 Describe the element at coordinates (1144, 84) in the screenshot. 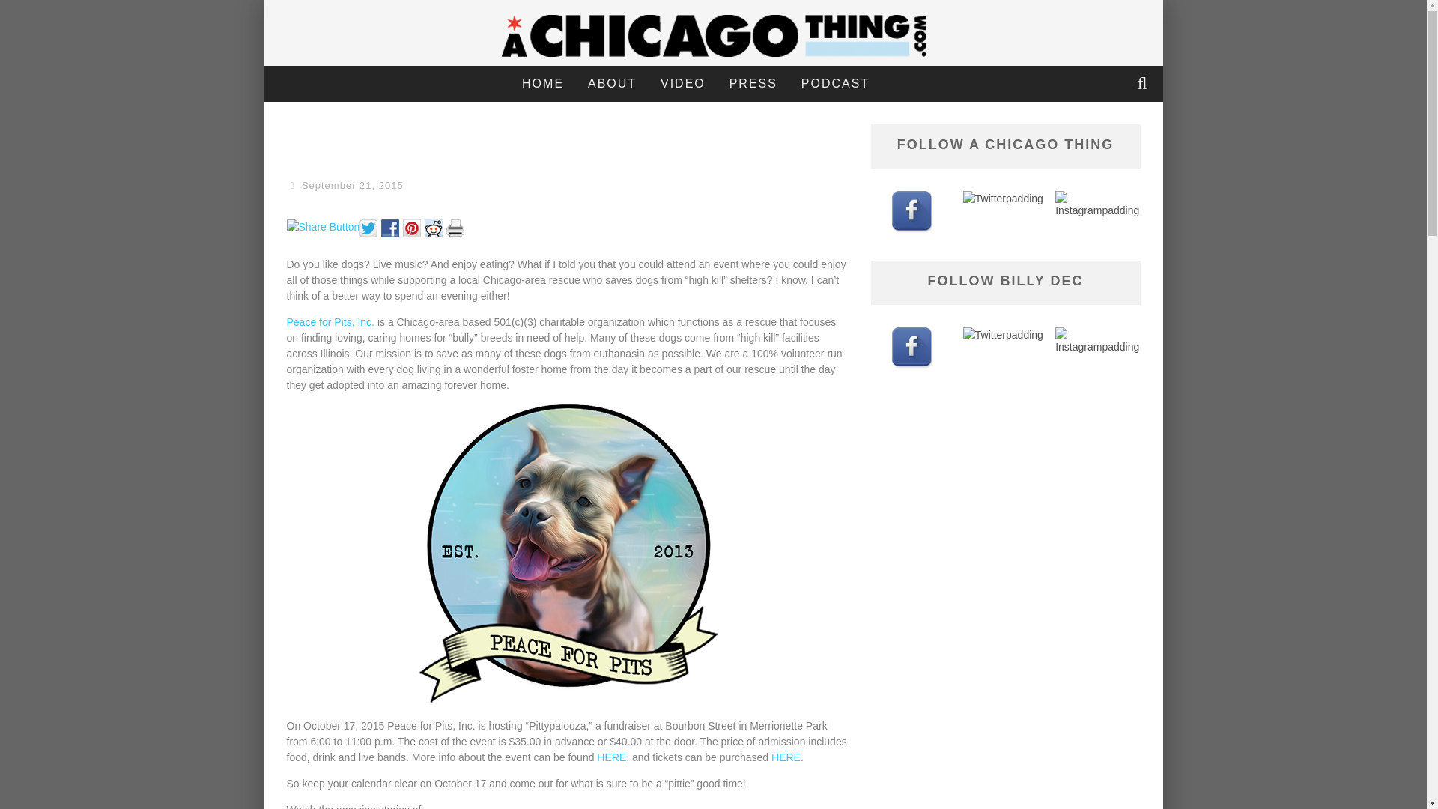

I see `Search` at that location.